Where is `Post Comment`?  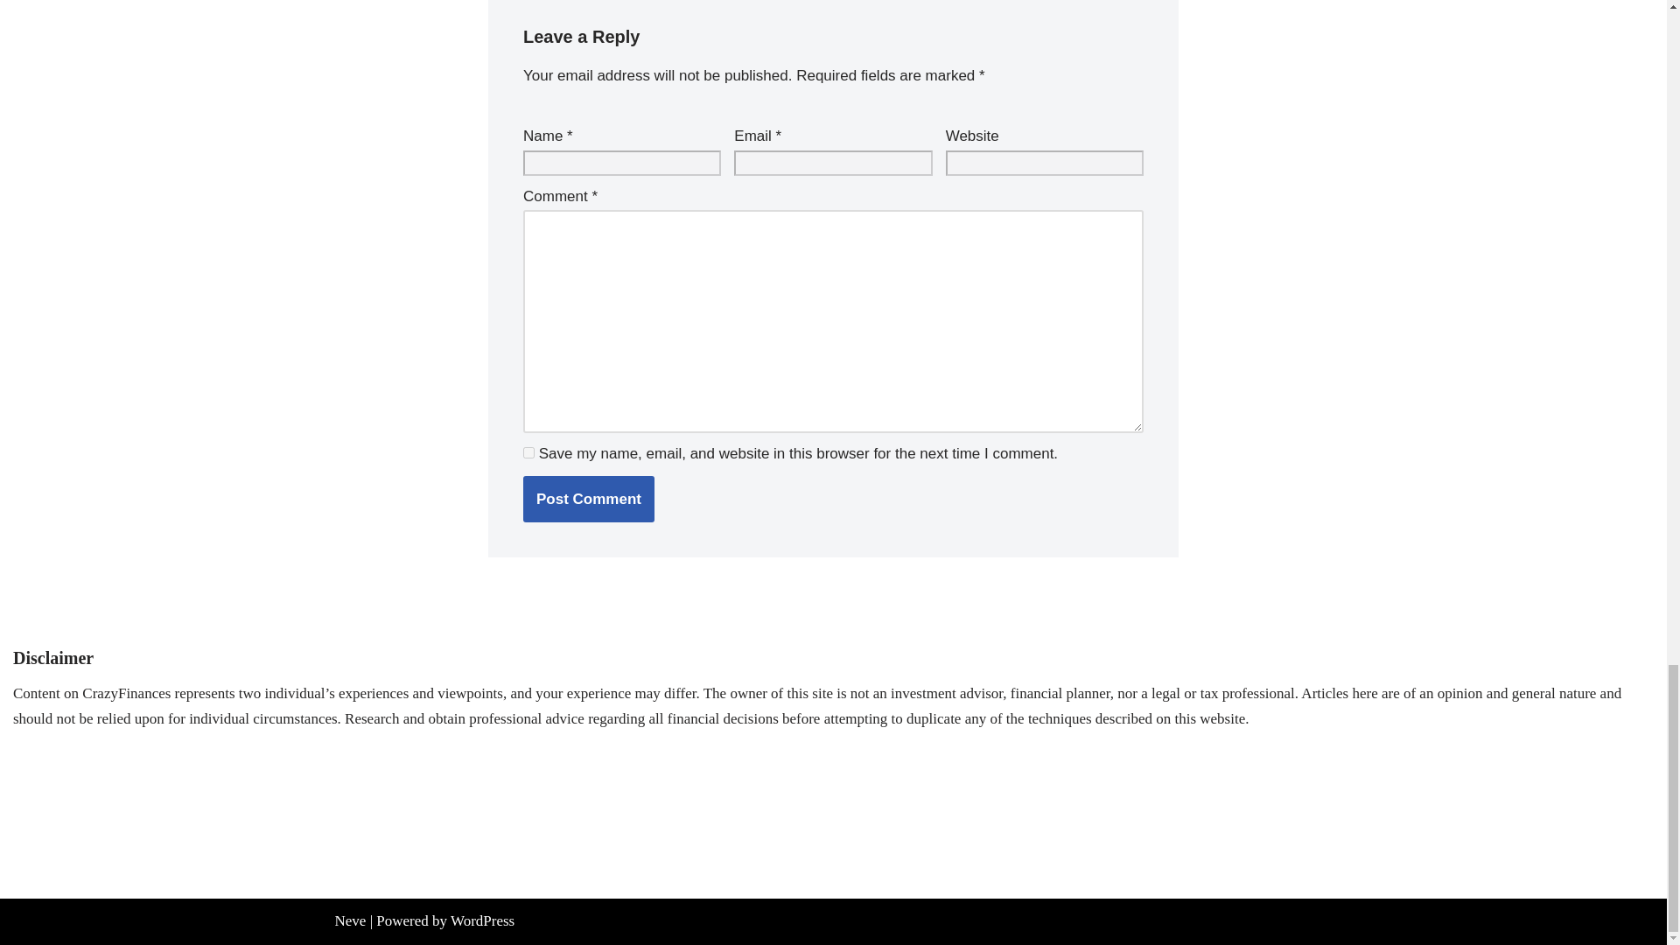 Post Comment is located at coordinates (588, 499).